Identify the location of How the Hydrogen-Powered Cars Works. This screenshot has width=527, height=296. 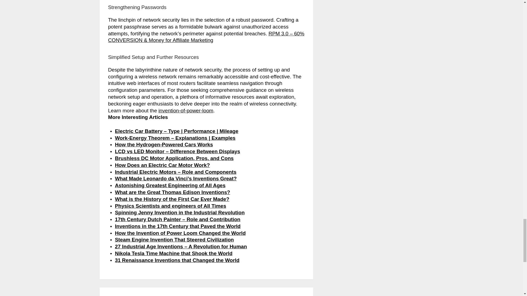
(164, 144).